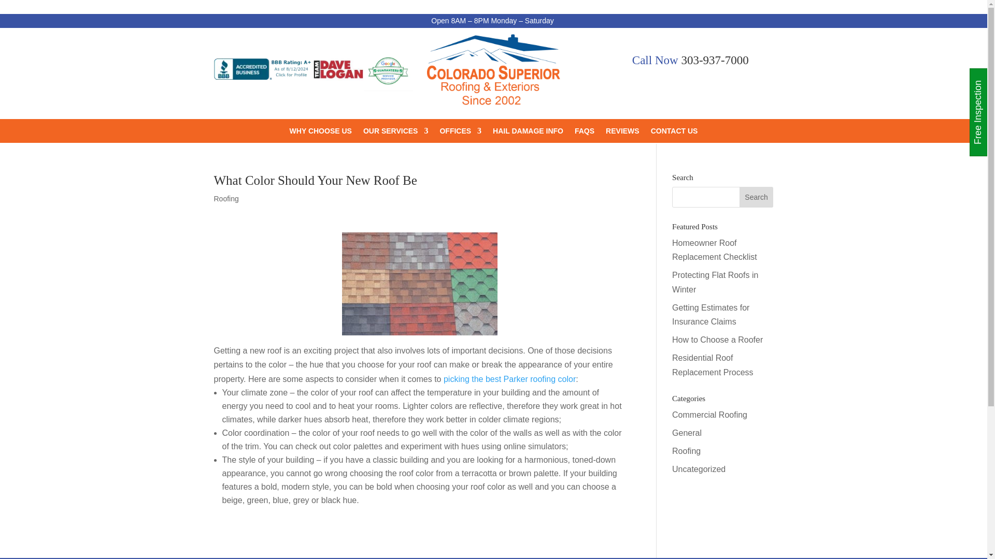 The image size is (995, 559). I want to click on Protecting Flat Roofs in Winter, so click(715, 282).